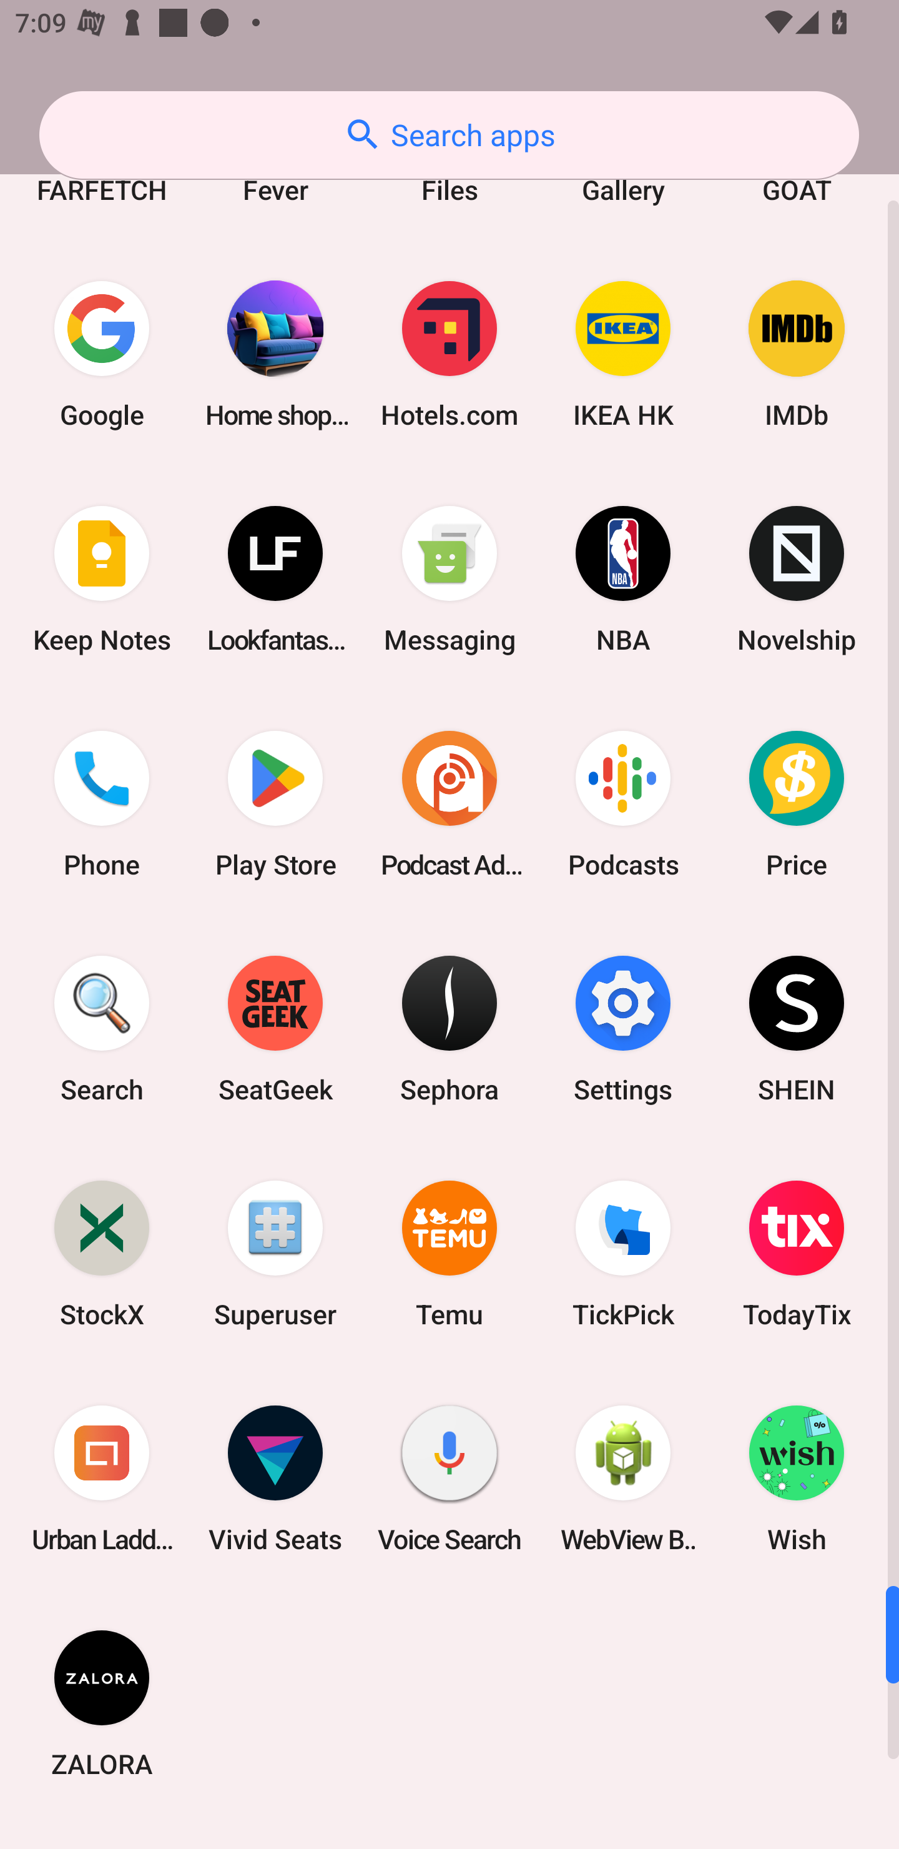 The width and height of the screenshot is (899, 1849). What do you see at coordinates (102, 354) in the screenshot?
I see `Google` at bounding box center [102, 354].